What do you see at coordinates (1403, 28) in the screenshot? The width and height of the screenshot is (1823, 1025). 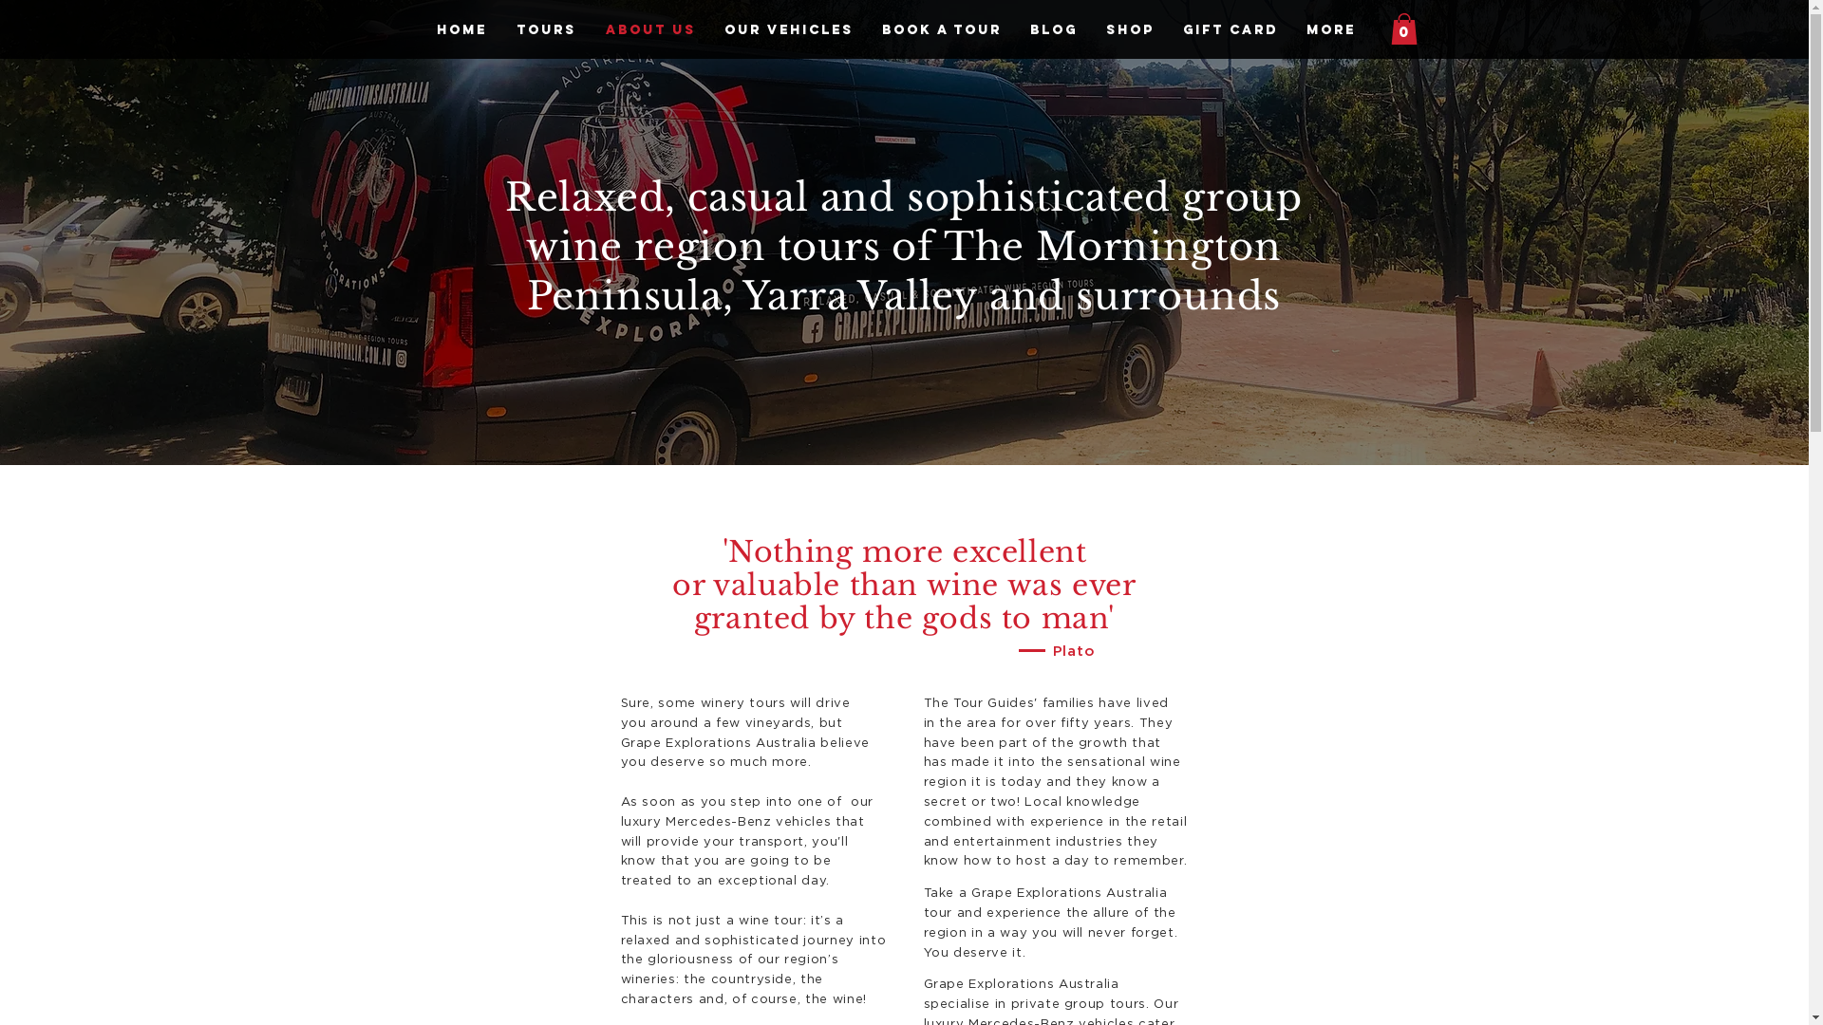 I see `0` at bounding box center [1403, 28].